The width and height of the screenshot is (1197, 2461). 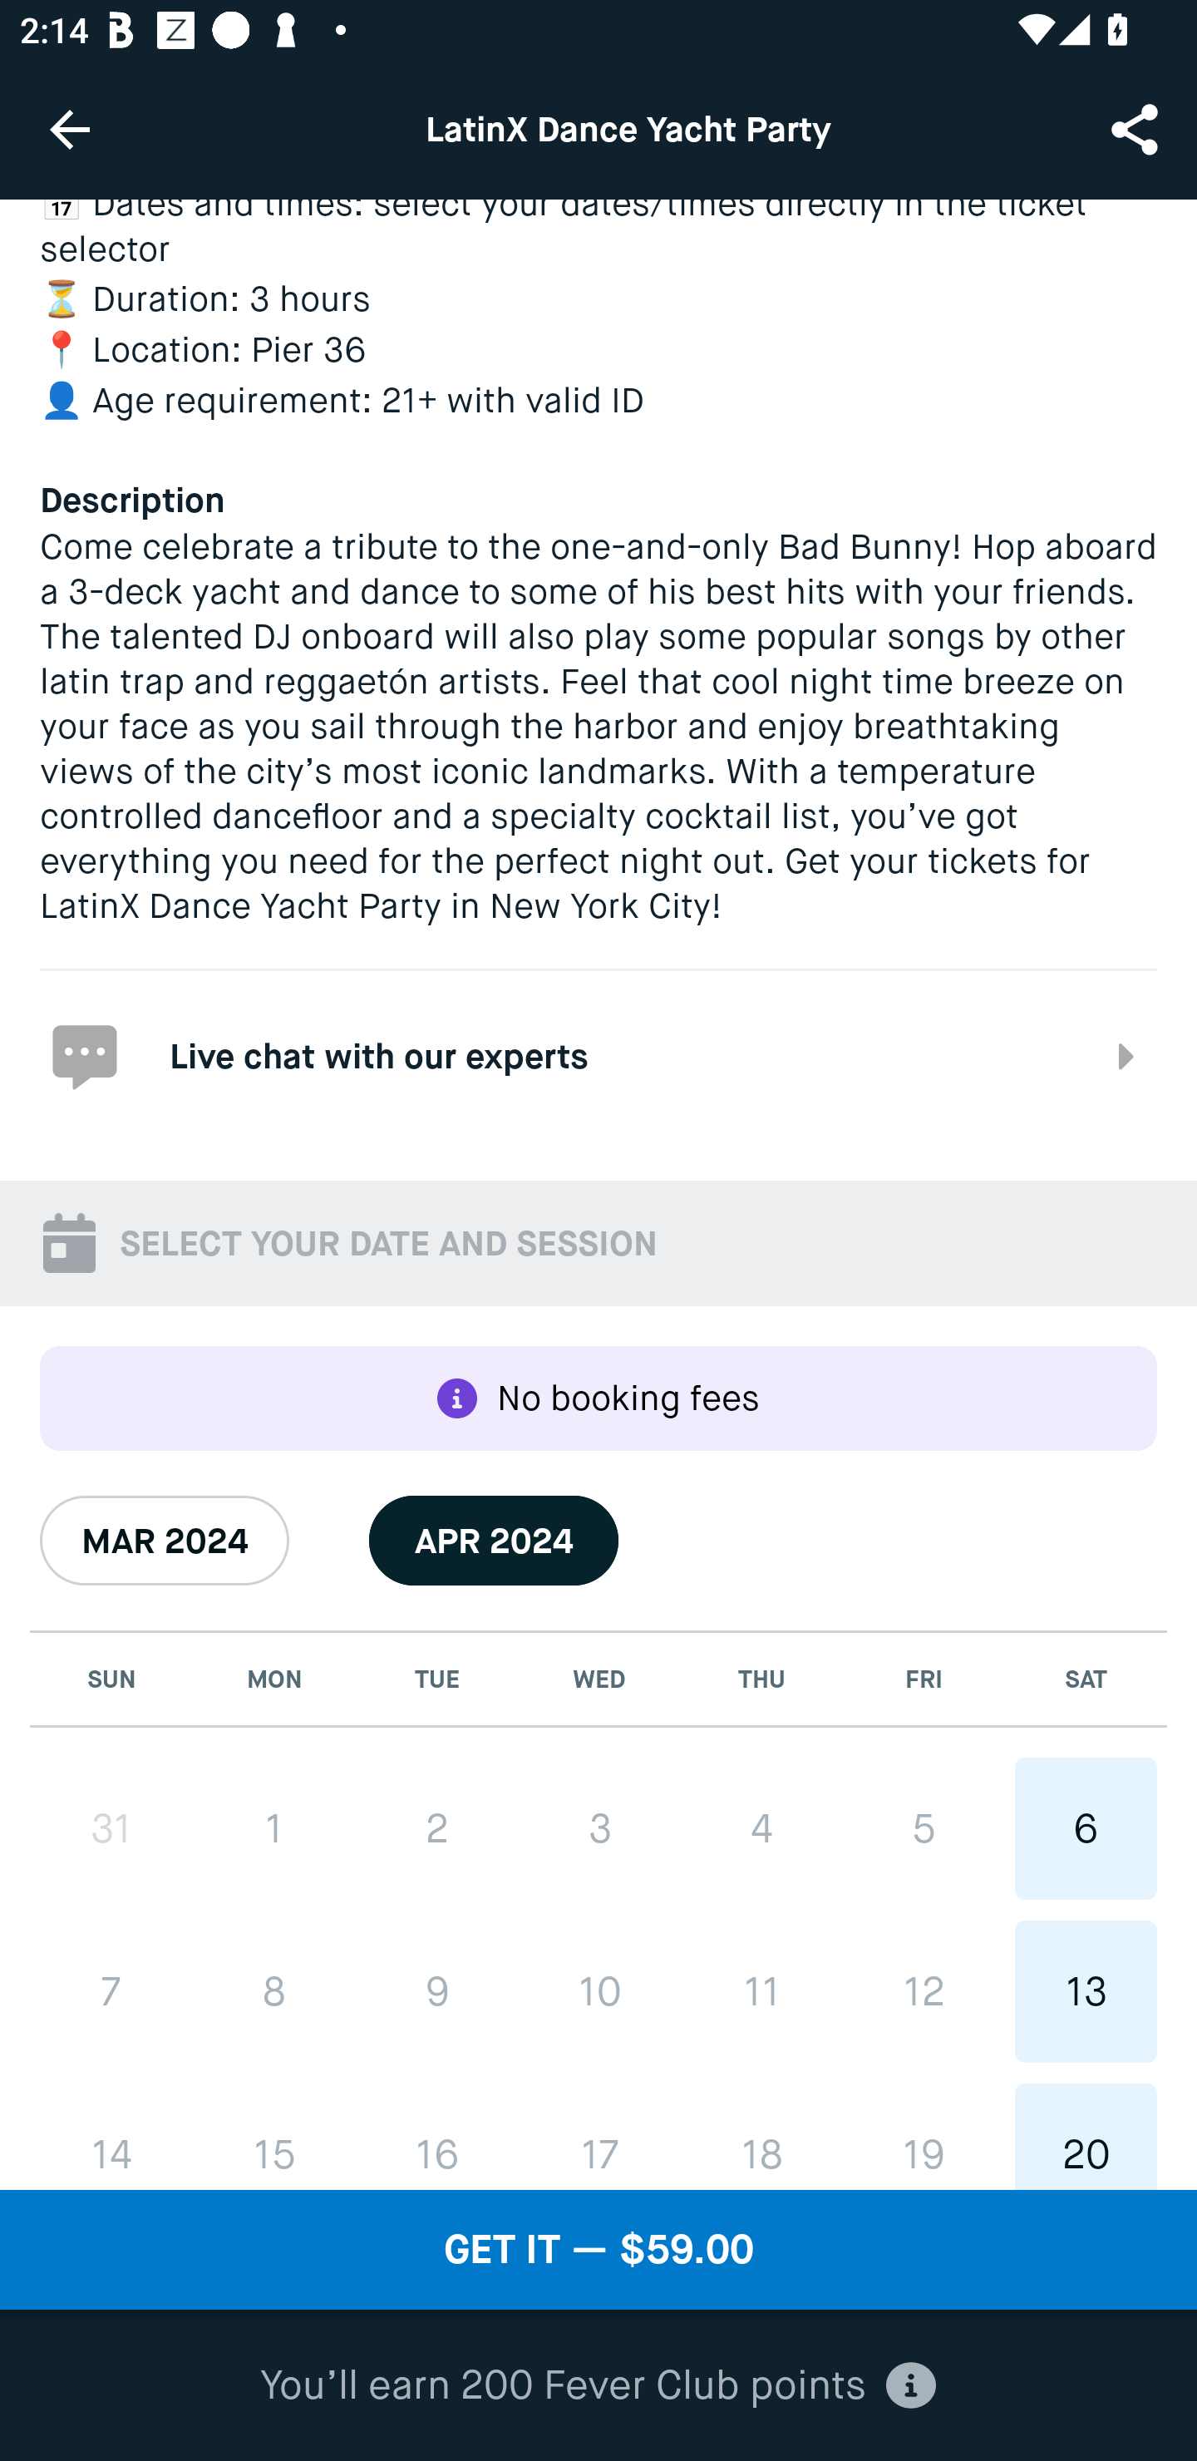 What do you see at coordinates (598, 2386) in the screenshot?
I see `You’ll earn 200 Fever Club points` at bounding box center [598, 2386].